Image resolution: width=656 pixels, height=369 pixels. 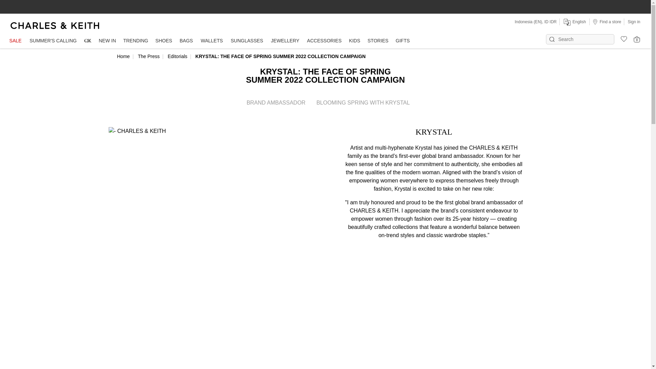 I want to click on View Cart, so click(x=637, y=39).